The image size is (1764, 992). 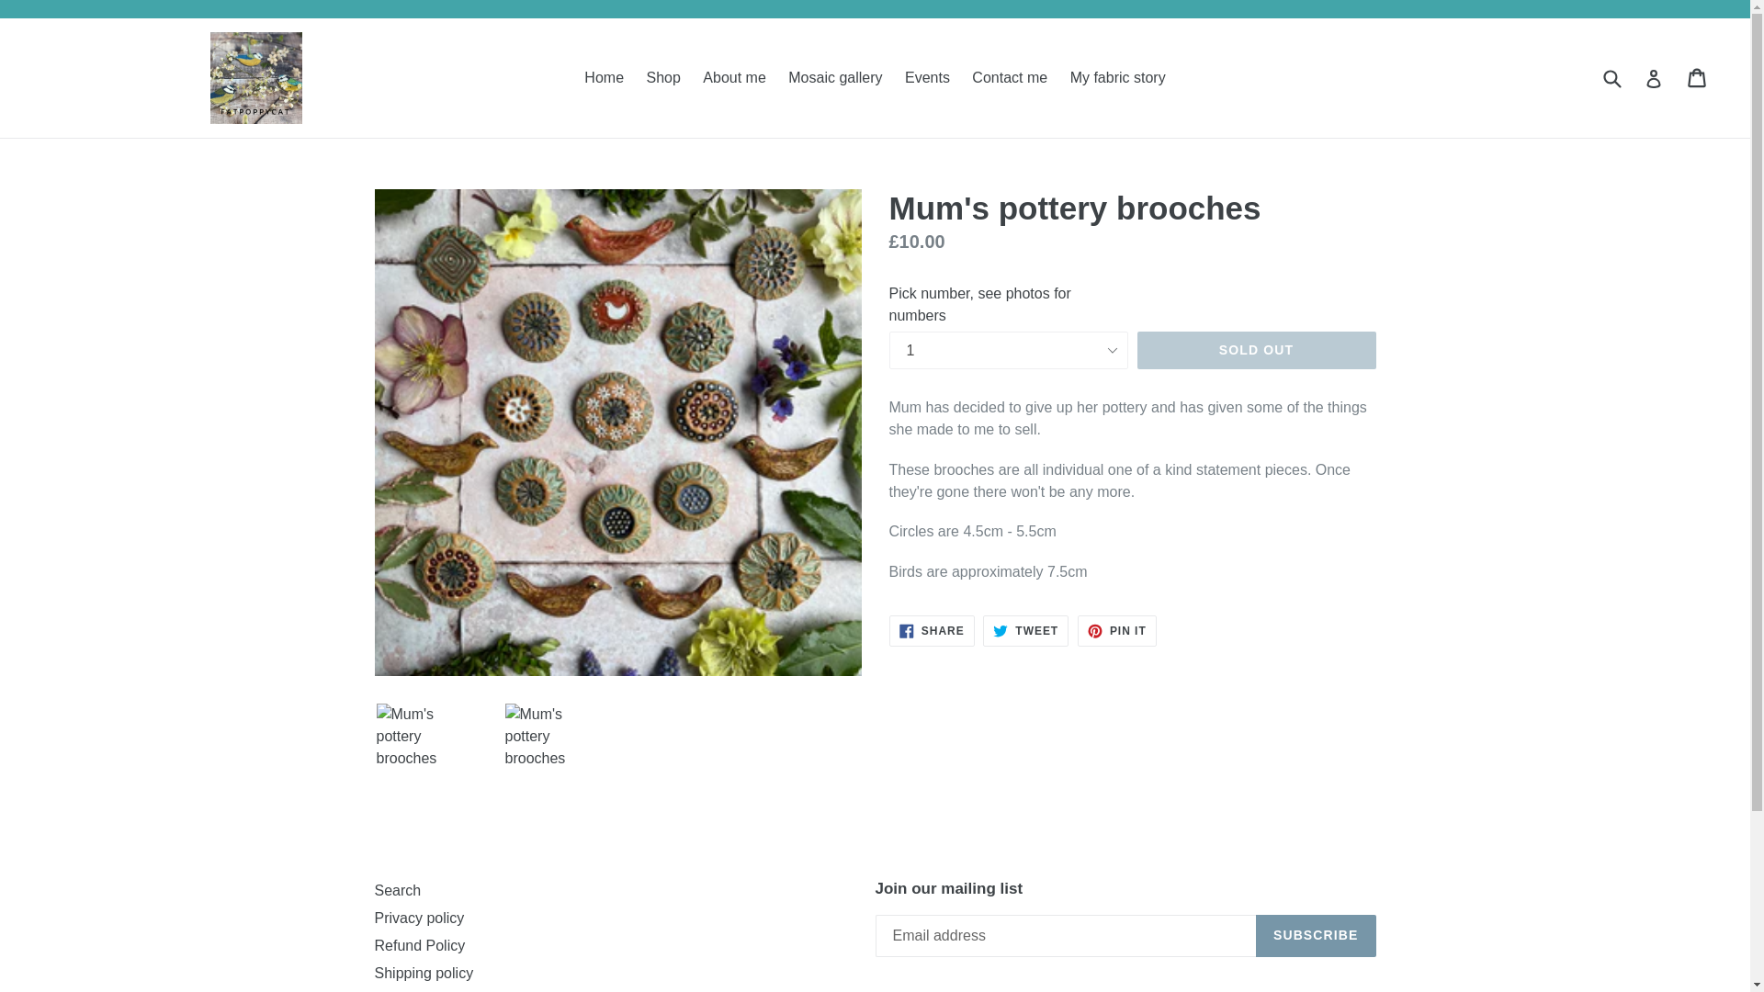 What do you see at coordinates (733, 78) in the screenshot?
I see `Pin on Pinterest` at bounding box center [733, 78].